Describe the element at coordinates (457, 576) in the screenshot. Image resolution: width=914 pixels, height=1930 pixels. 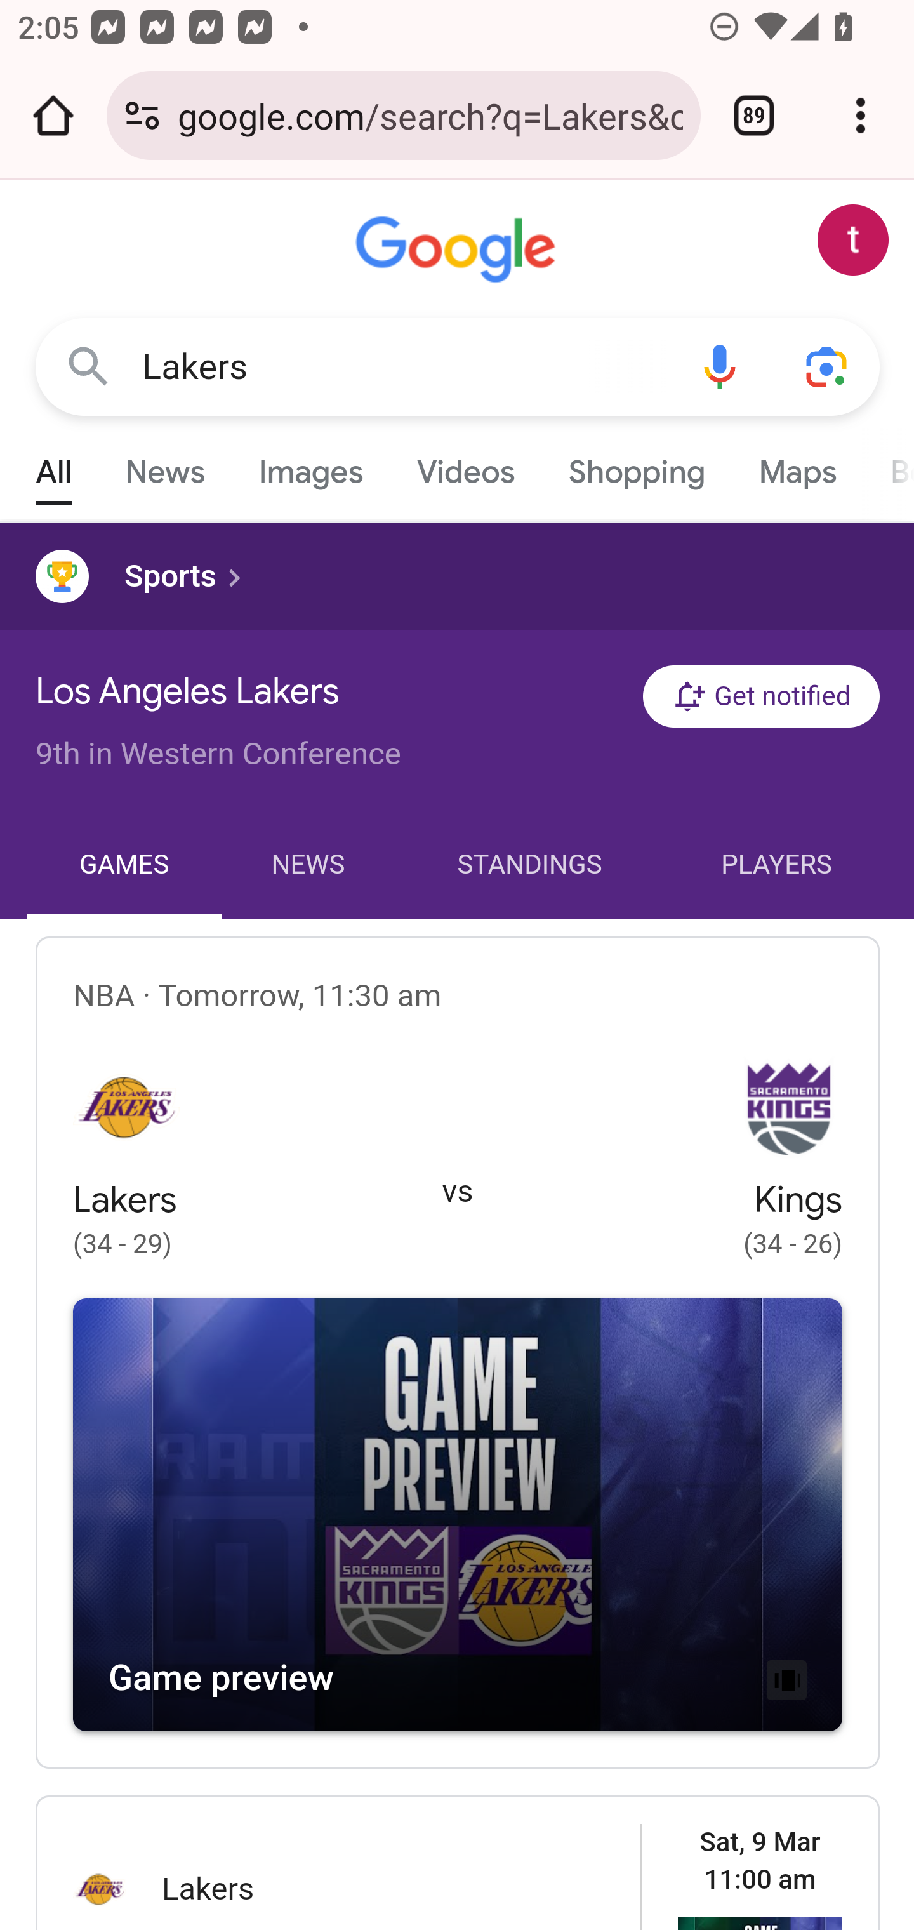
I see `Sports` at that location.